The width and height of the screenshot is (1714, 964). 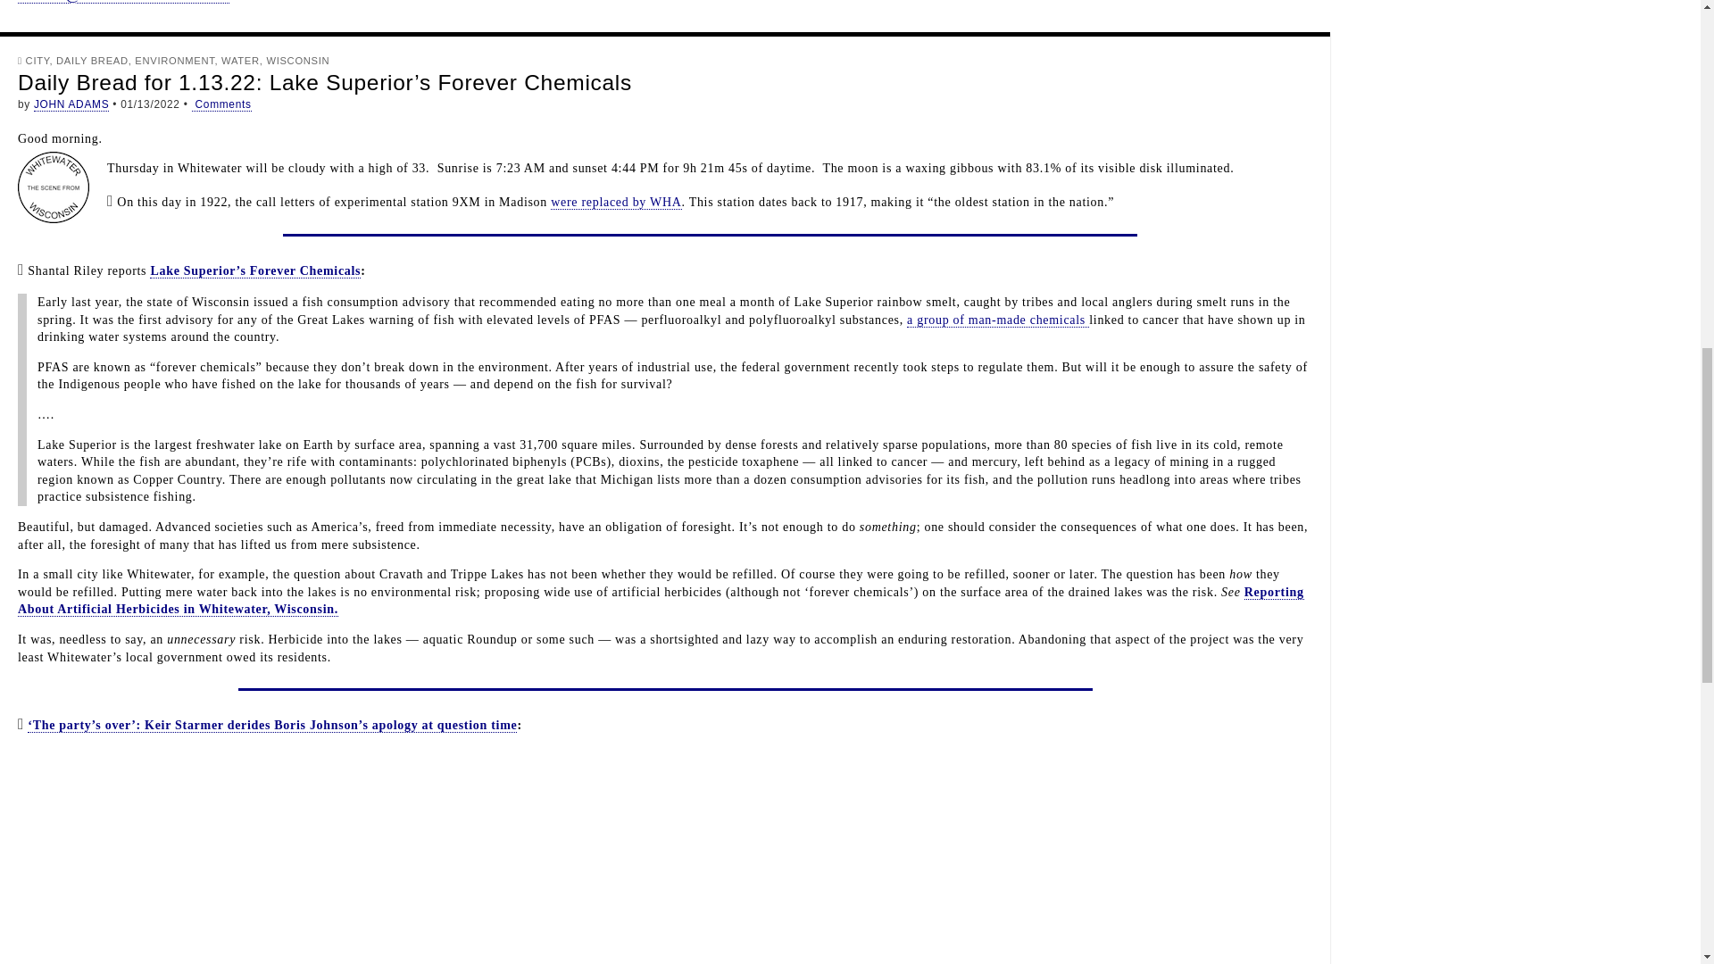 I want to click on Comments, so click(x=221, y=105).